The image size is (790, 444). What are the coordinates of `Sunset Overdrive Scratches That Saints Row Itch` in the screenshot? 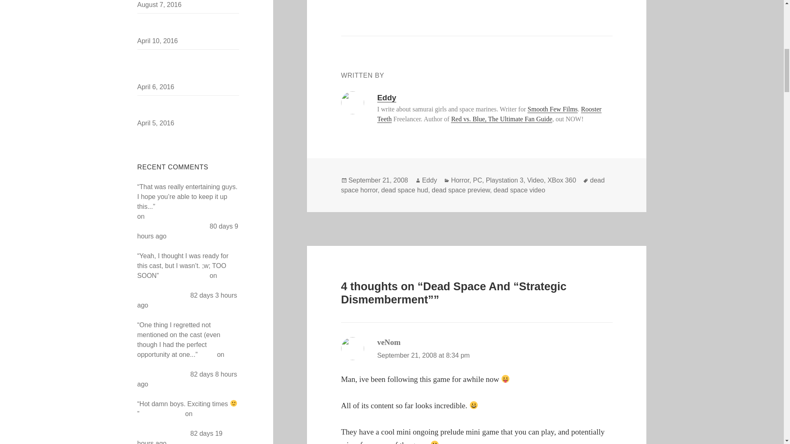 It's located at (186, 109).